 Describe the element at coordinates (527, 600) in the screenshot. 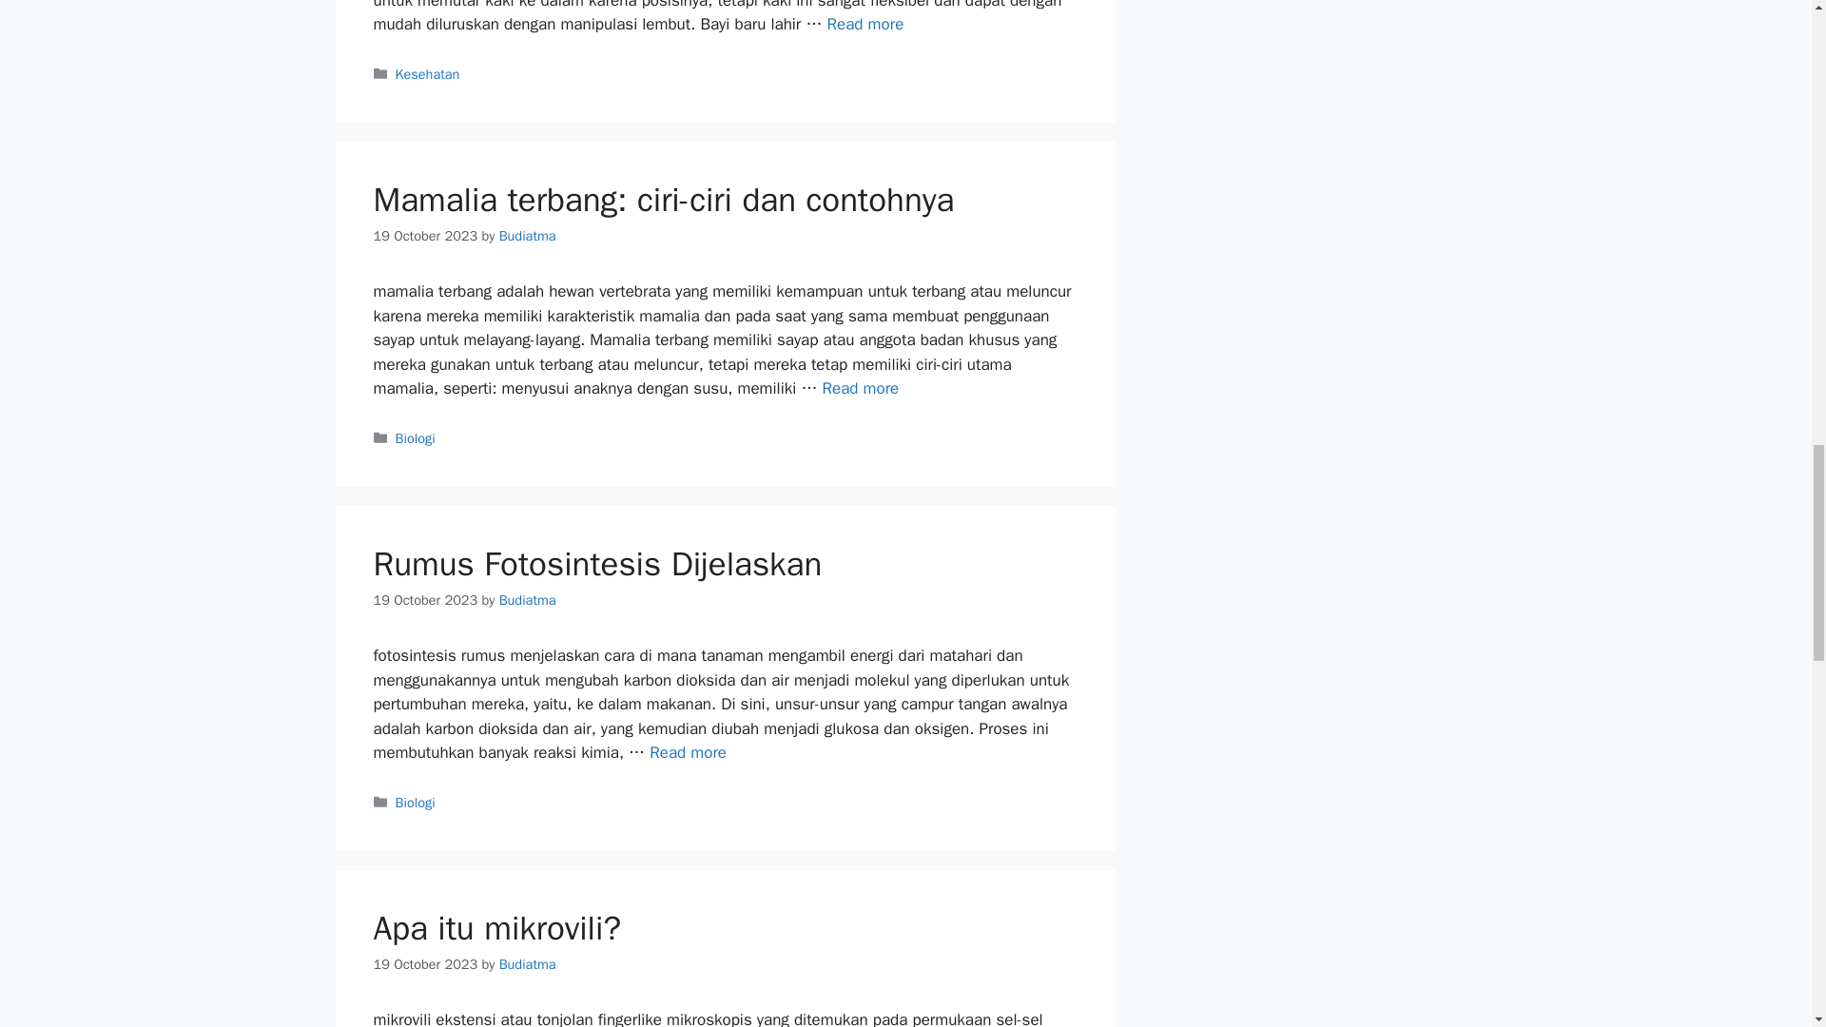

I see `View all posts by Budiatma` at that location.